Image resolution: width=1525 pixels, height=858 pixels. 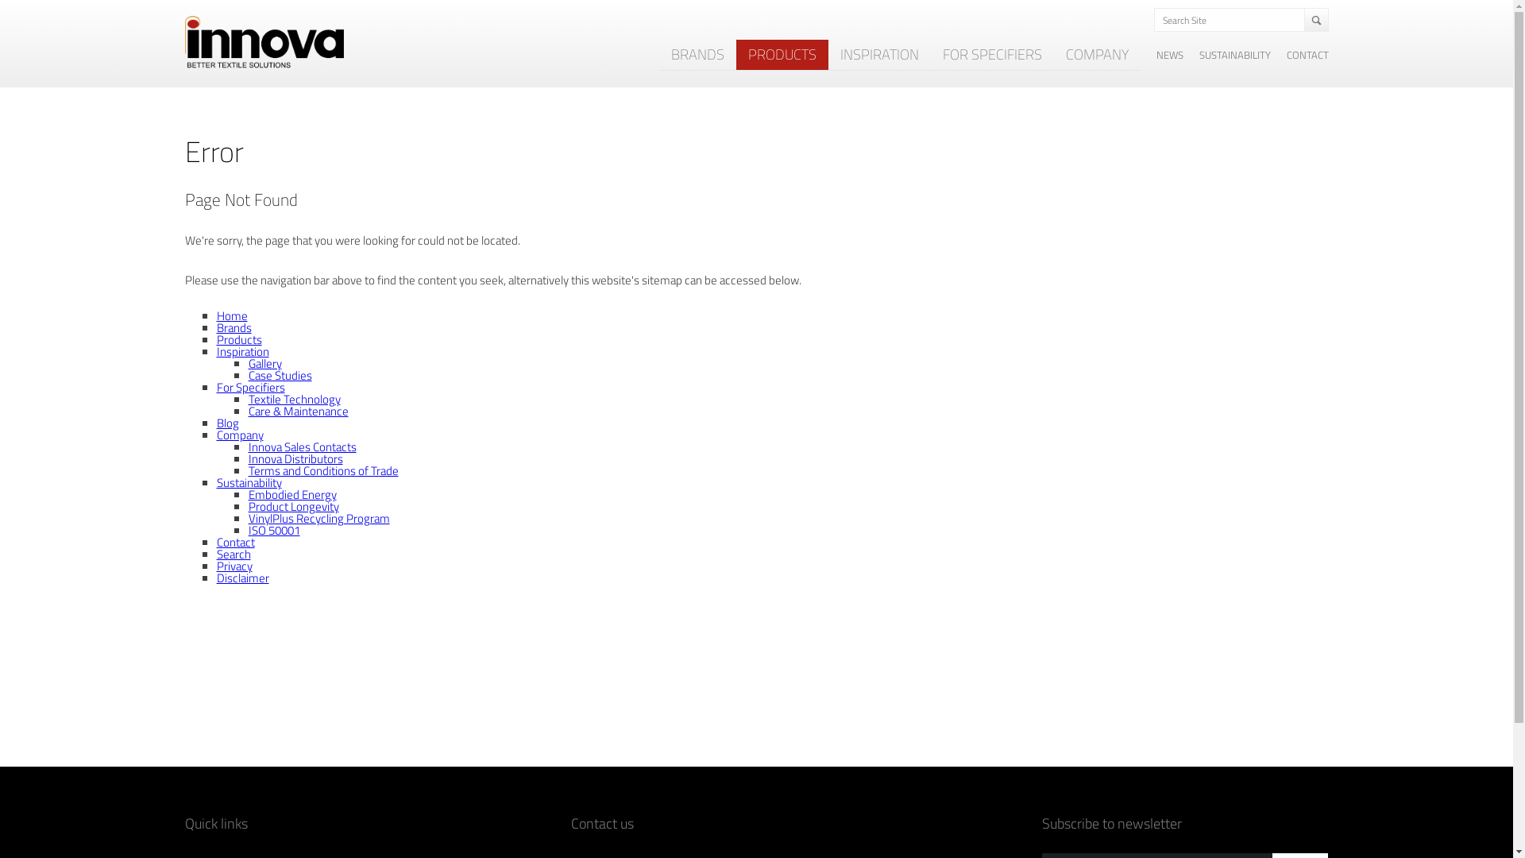 I want to click on SUSTAINABILITY, so click(x=1235, y=56).